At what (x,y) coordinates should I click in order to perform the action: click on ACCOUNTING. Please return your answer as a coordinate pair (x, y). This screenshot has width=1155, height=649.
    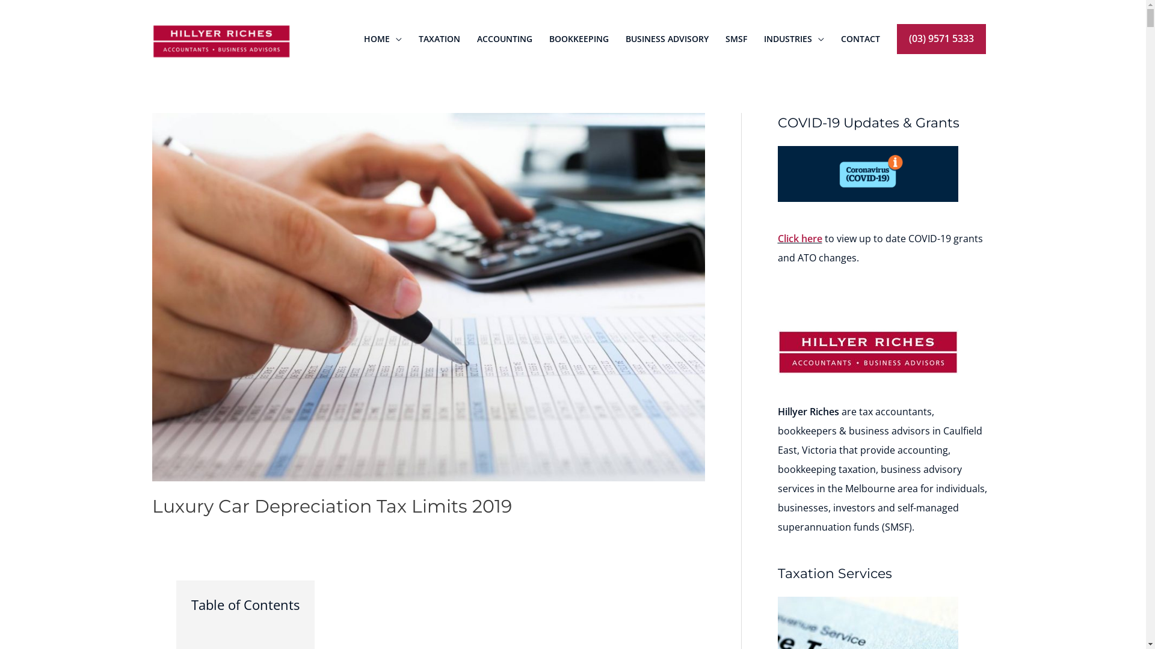
    Looking at the image, I should click on (504, 39).